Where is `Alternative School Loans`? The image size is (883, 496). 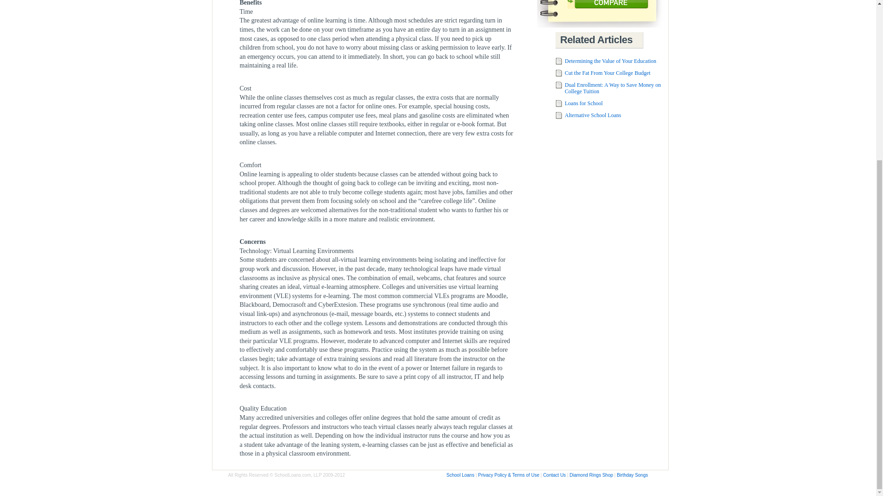
Alternative School Loans is located at coordinates (593, 115).